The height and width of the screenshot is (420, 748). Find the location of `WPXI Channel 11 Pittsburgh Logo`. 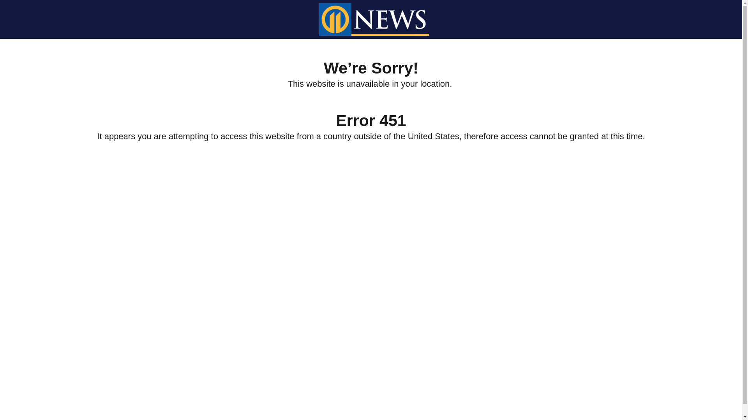

WPXI Channel 11 Pittsburgh Logo is located at coordinates (374, 19).